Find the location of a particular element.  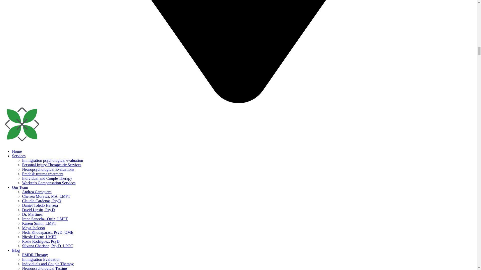

Irene Sancehz- Ortiz, LMFT is located at coordinates (45, 219).